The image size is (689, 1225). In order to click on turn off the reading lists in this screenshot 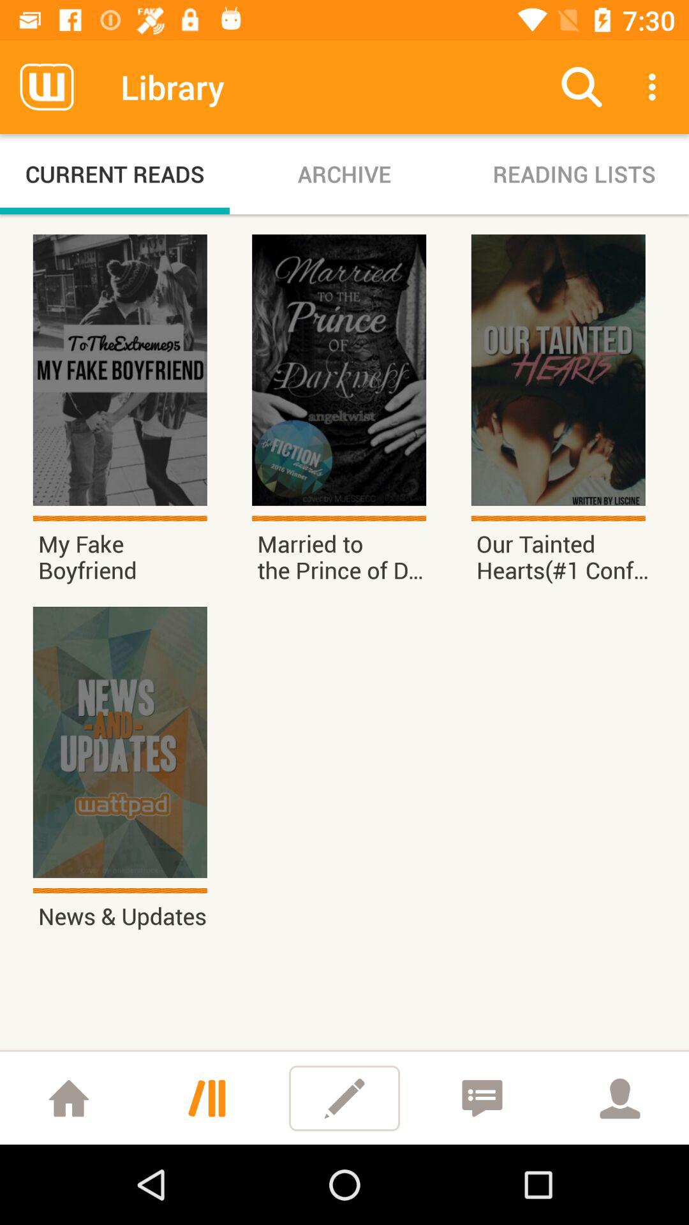, I will do `click(574, 174)`.